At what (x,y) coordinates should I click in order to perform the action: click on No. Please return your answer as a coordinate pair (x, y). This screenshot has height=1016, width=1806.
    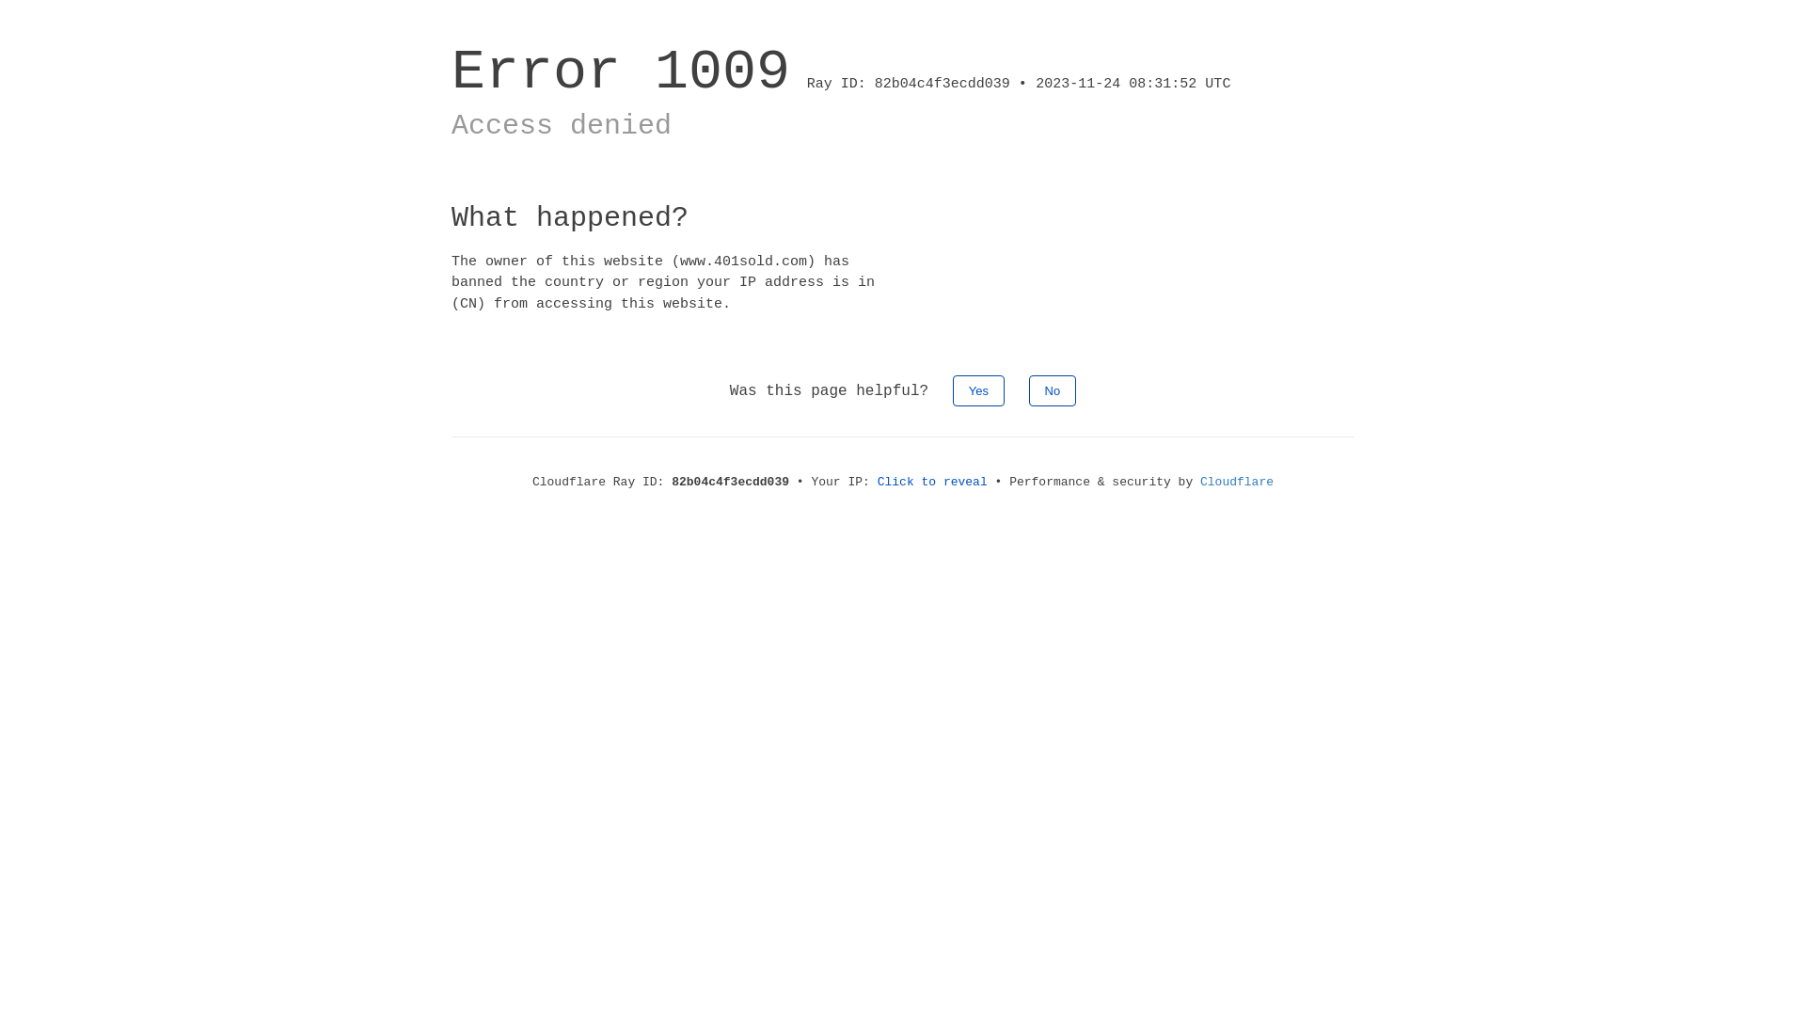
    Looking at the image, I should click on (1053, 391).